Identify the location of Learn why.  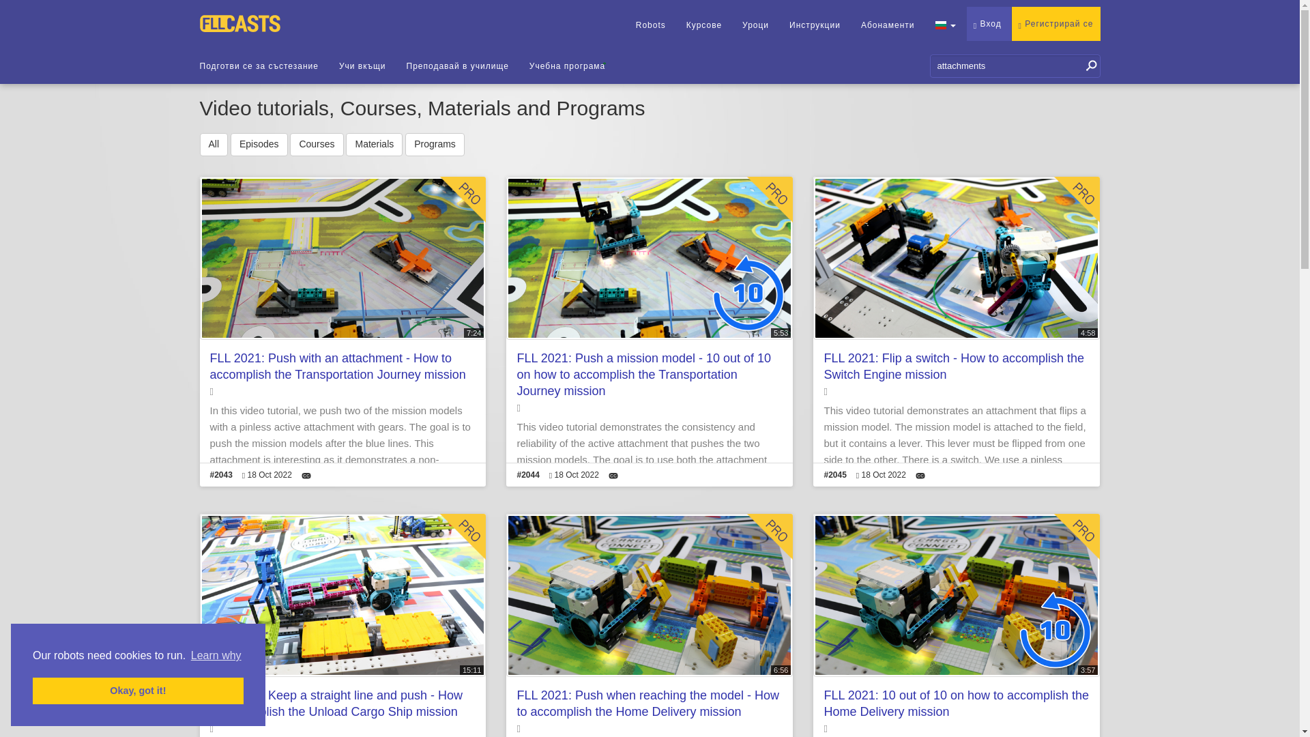
(216, 656).